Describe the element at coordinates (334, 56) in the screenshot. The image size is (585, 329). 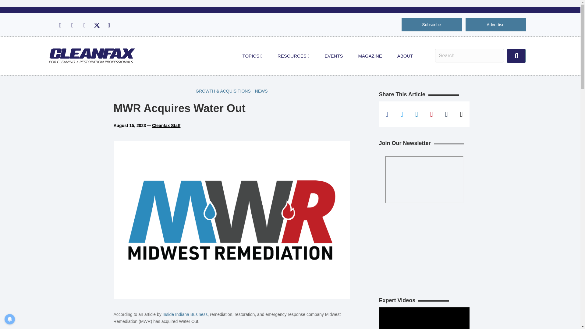
I see `EVENTS` at that location.